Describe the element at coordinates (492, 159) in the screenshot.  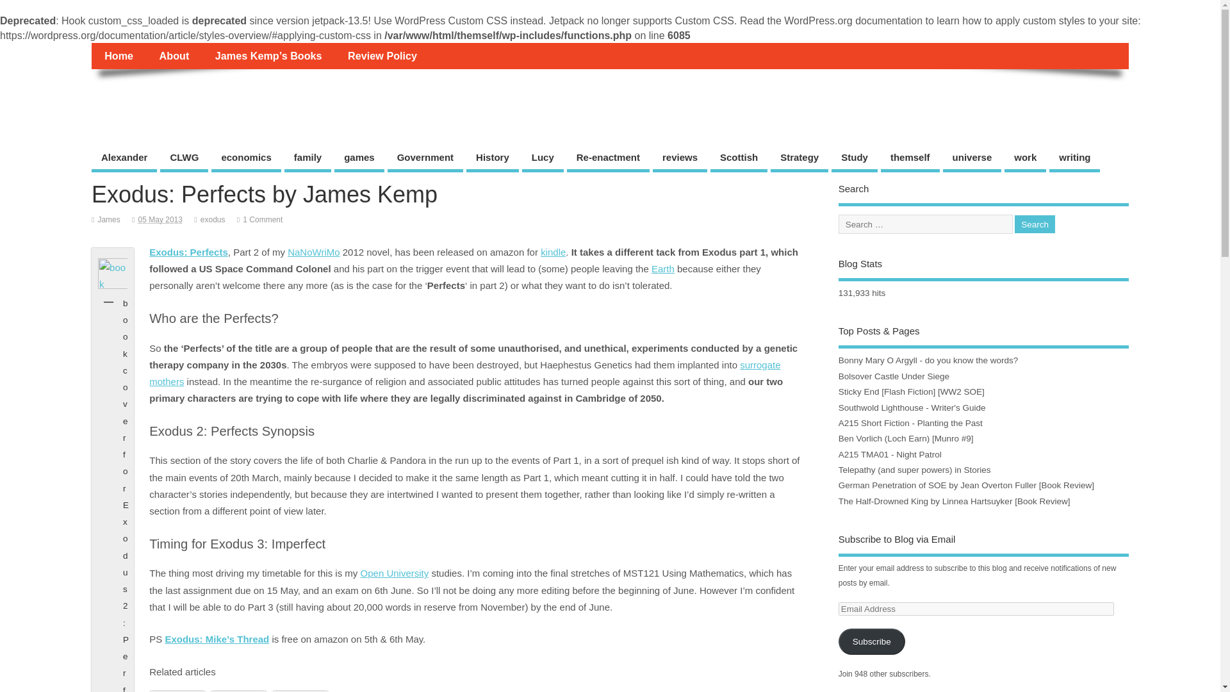
I see `History` at that location.